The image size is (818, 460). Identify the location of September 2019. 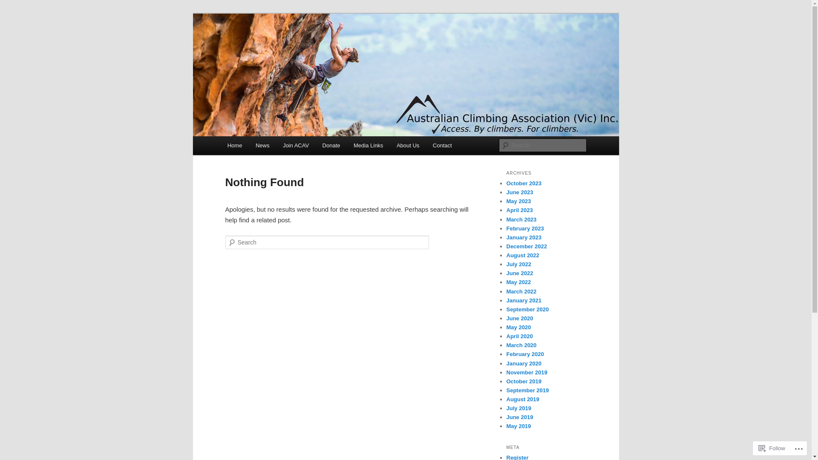
(527, 390).